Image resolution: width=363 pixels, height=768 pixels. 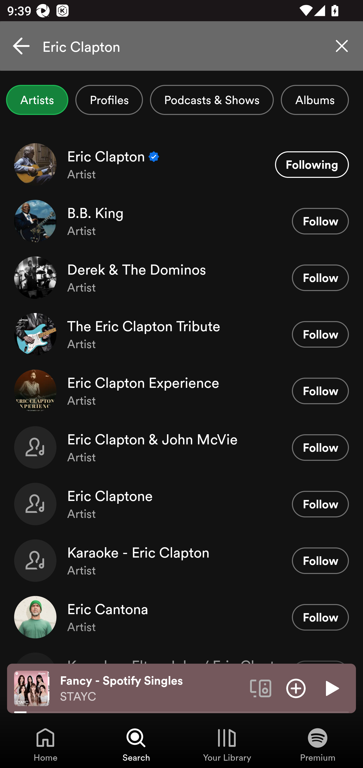 I want to click on Play, so click(x=331, y=688).